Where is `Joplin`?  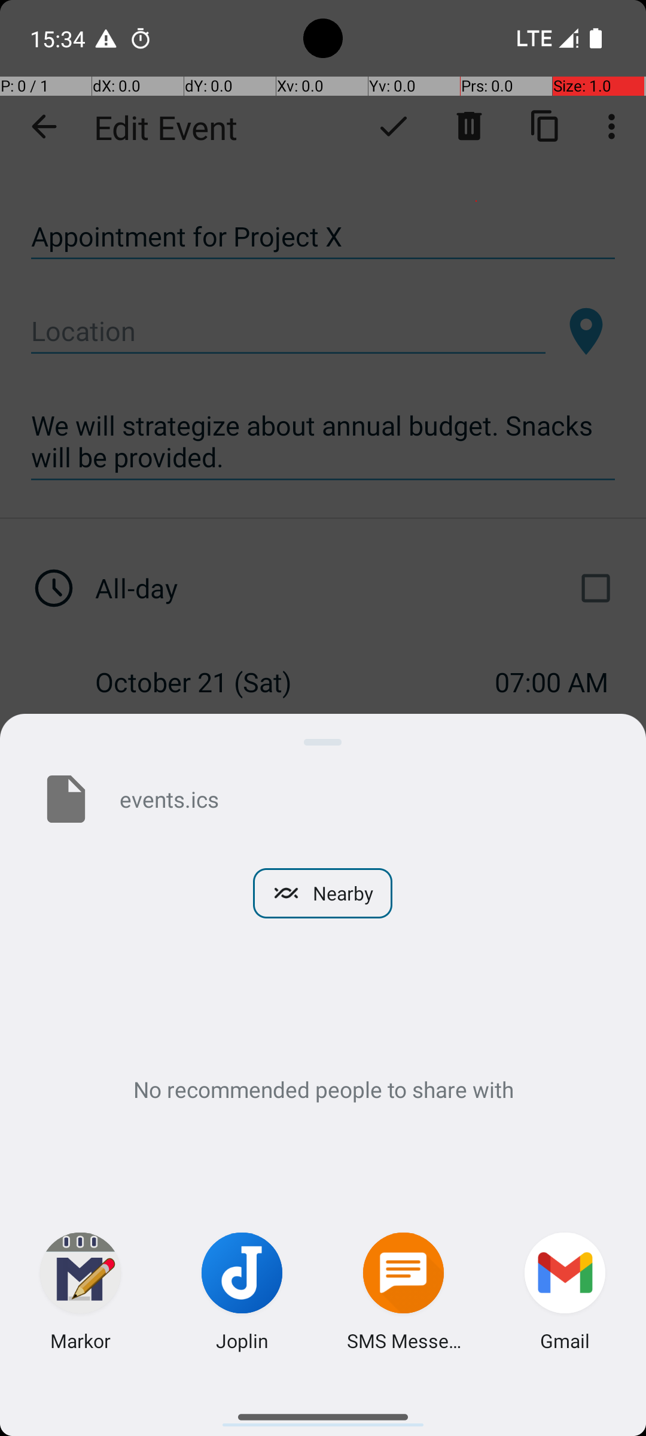
Joplin is located at coordinates (242, 1340).